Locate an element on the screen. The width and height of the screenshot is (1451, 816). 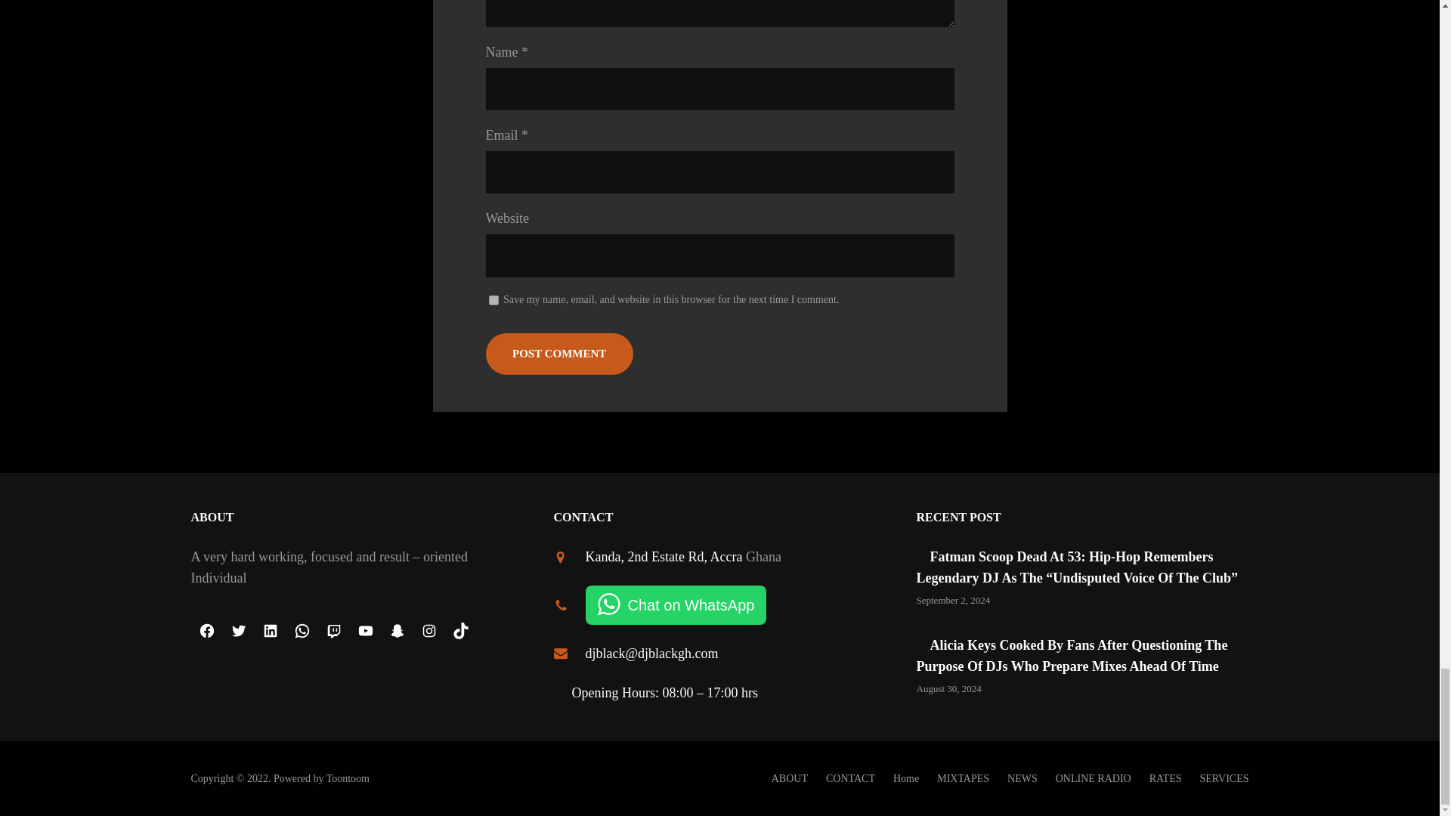
Chat on WhatsApp is located at coordinates (675, 605).